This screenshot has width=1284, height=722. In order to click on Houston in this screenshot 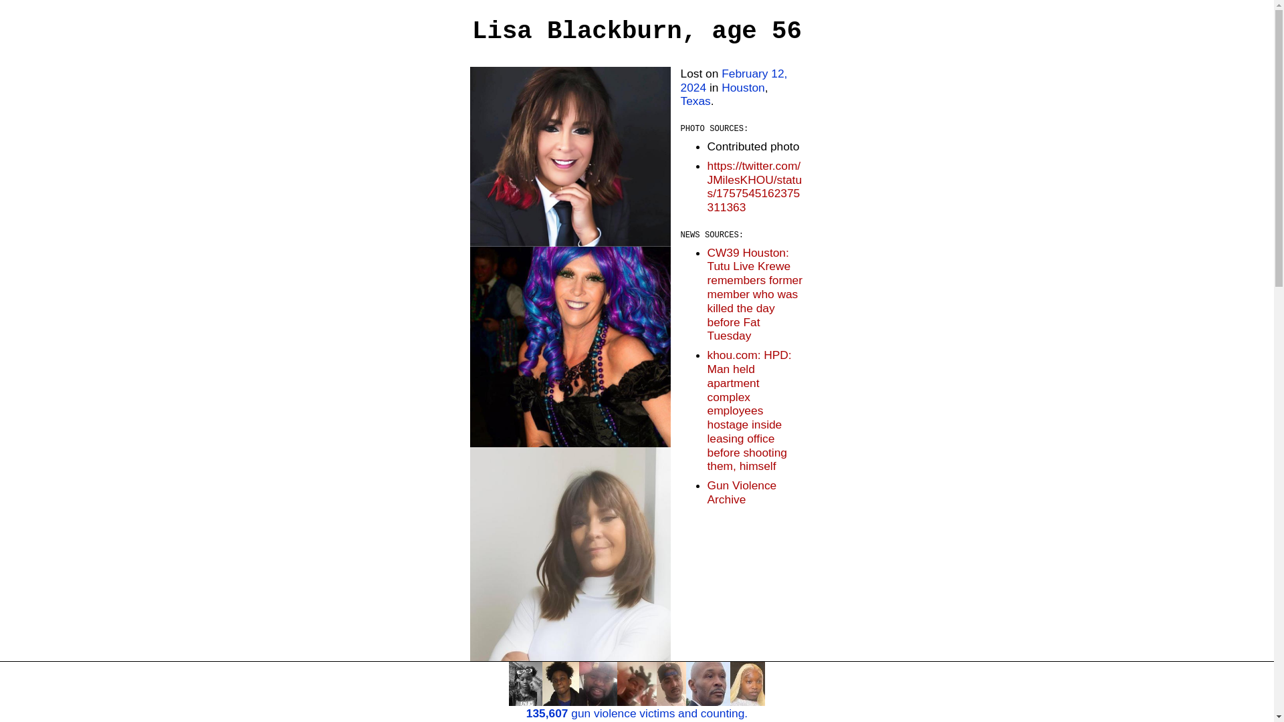, I will do `click(744, 87)`.